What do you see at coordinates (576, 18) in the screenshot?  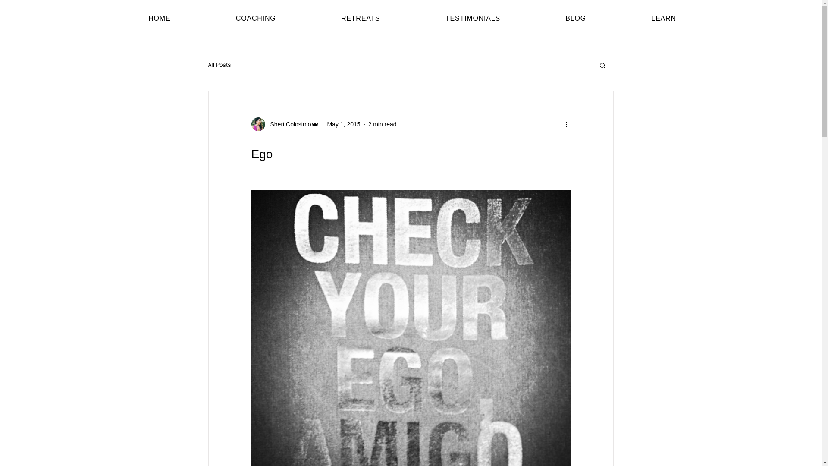 I see `BLOG` at bounding box center [576, 18].